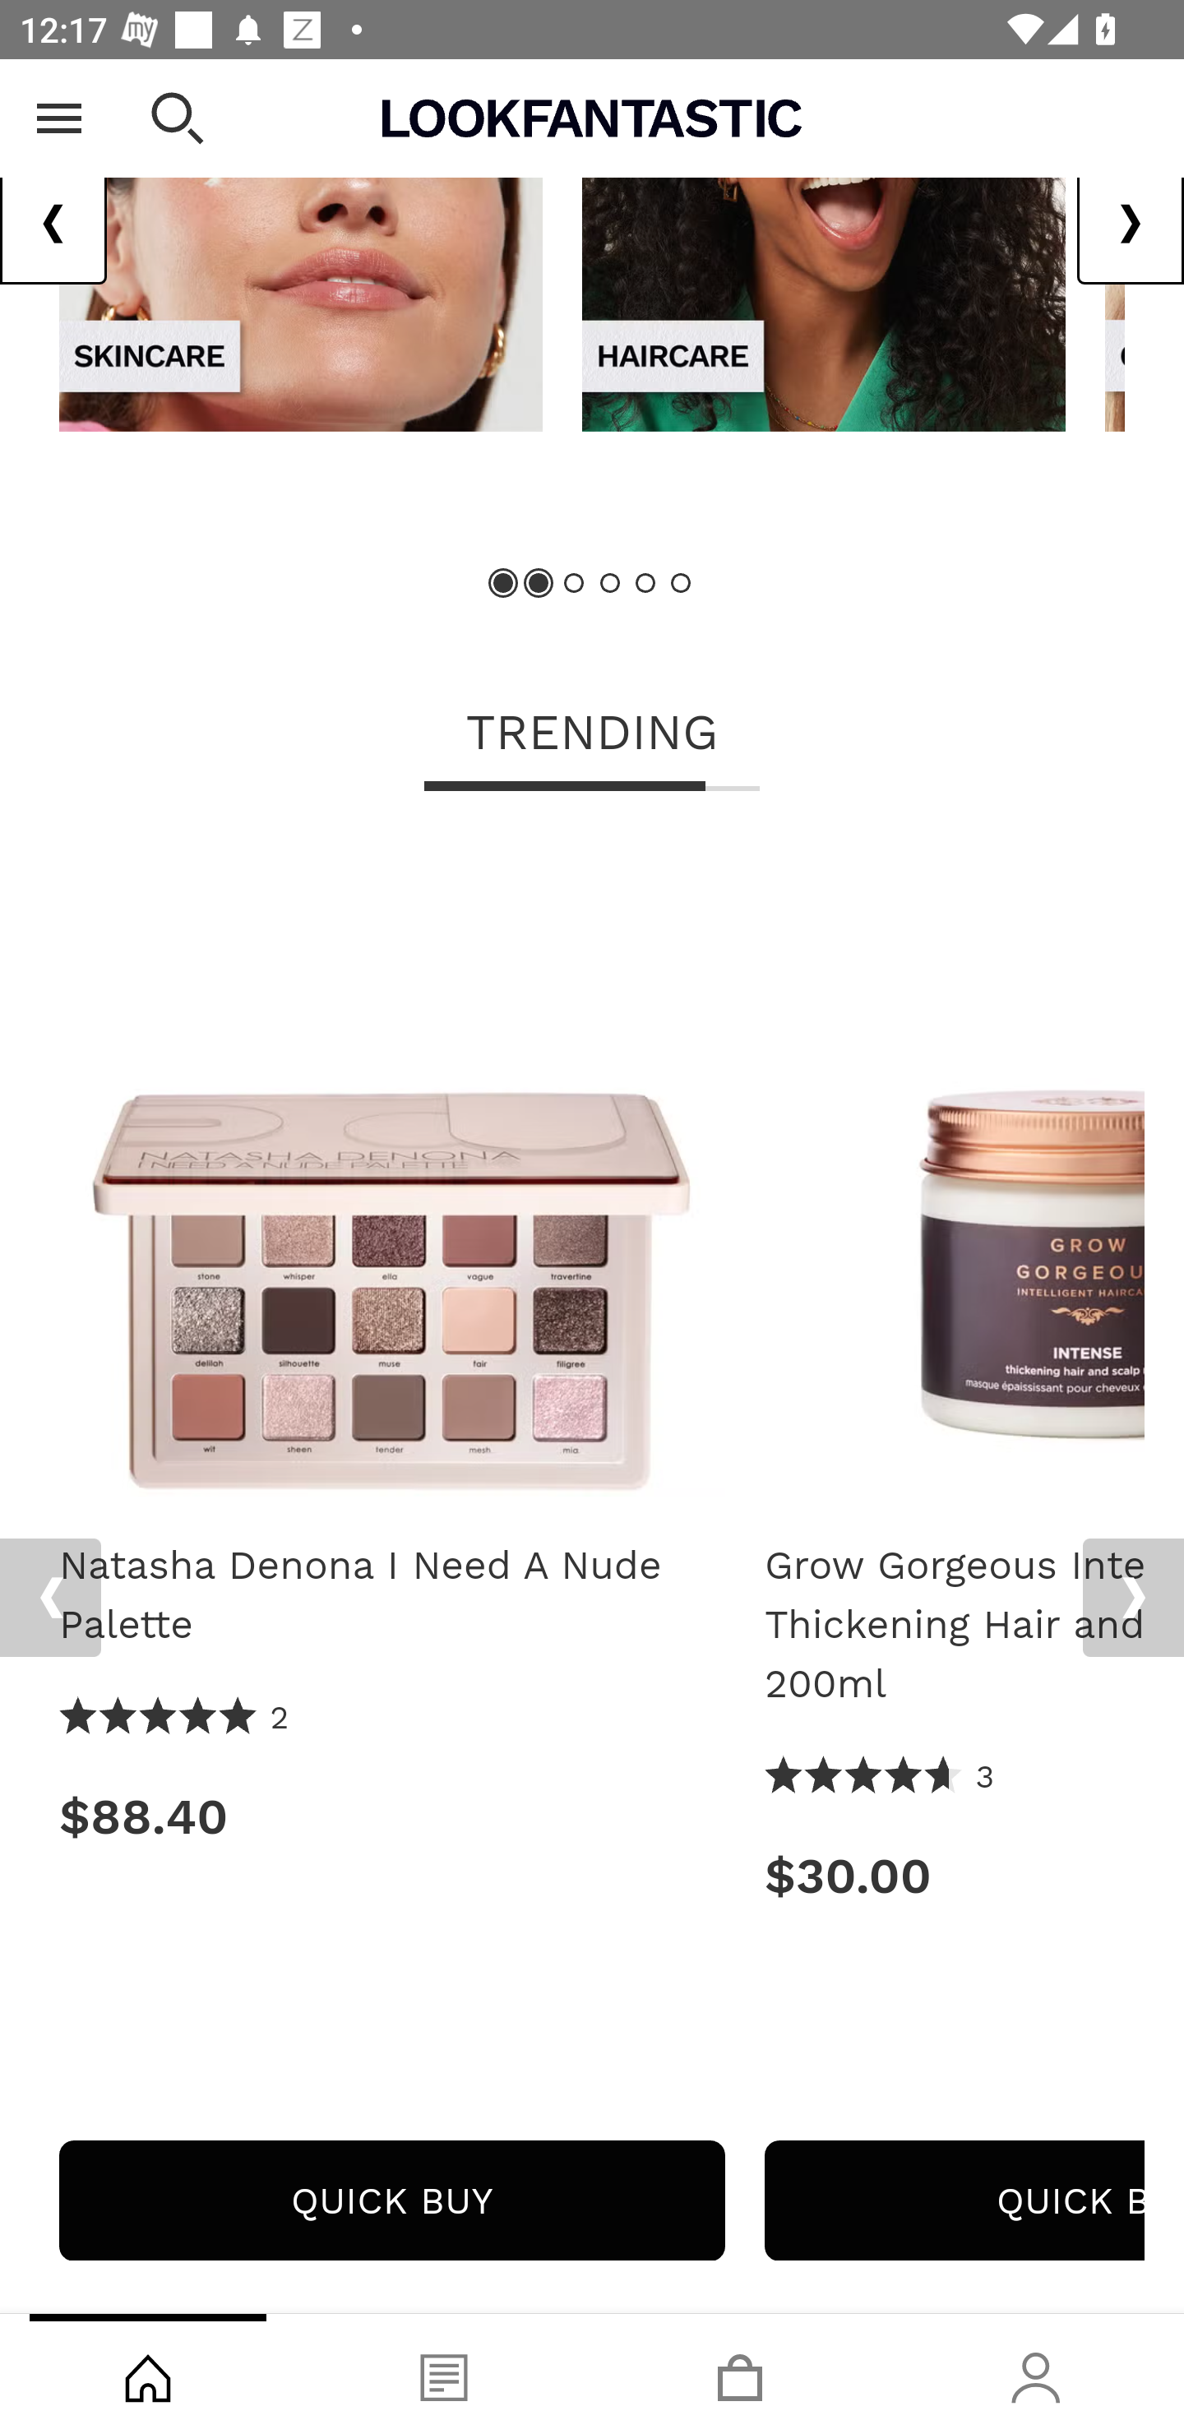 The image size is (1184, 2434). What do you see at coordinates (955, 1875) in the screenshot?
I see `Price: $30.00` at bounding box center [955, 1875].